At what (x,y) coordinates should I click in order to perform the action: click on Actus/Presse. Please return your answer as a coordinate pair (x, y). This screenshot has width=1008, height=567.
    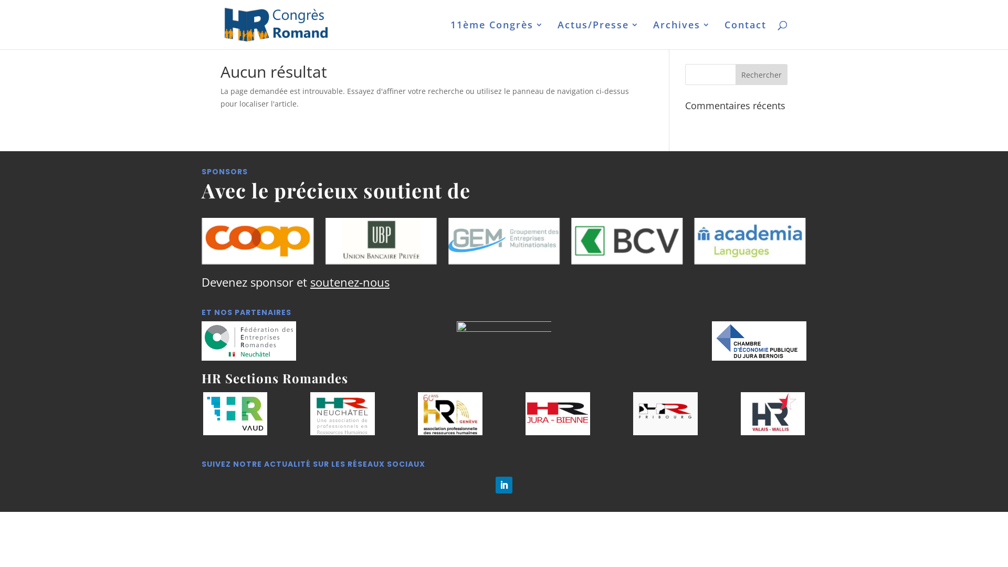
    Looking at the image, I should click on (598, 35).